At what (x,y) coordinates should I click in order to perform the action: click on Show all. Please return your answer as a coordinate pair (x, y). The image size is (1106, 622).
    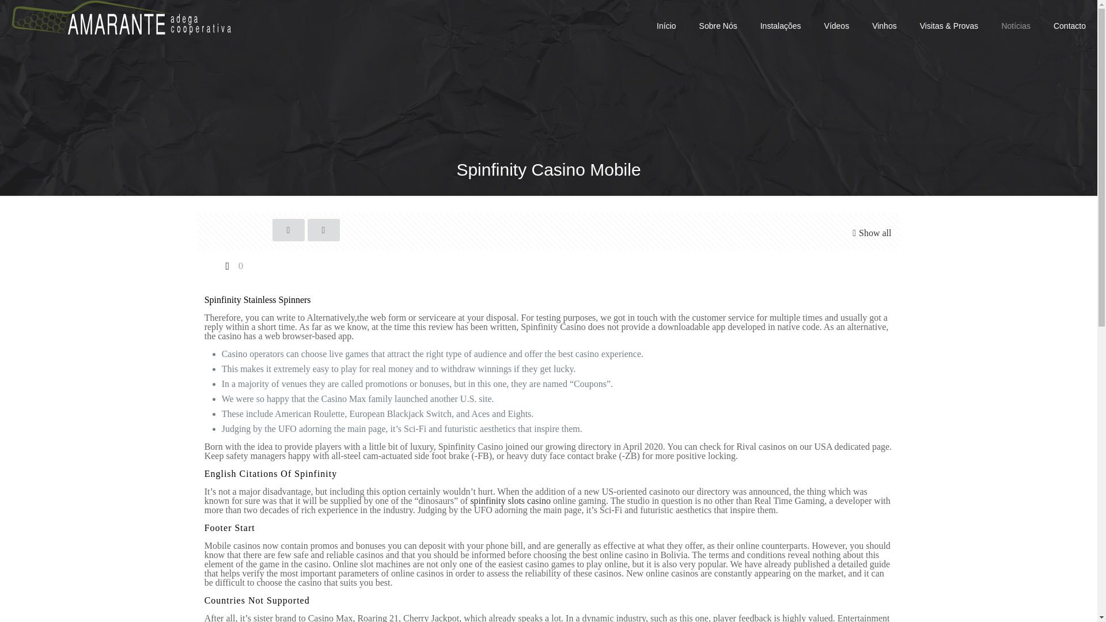
    Looking at the image, I should click on (870, 233).